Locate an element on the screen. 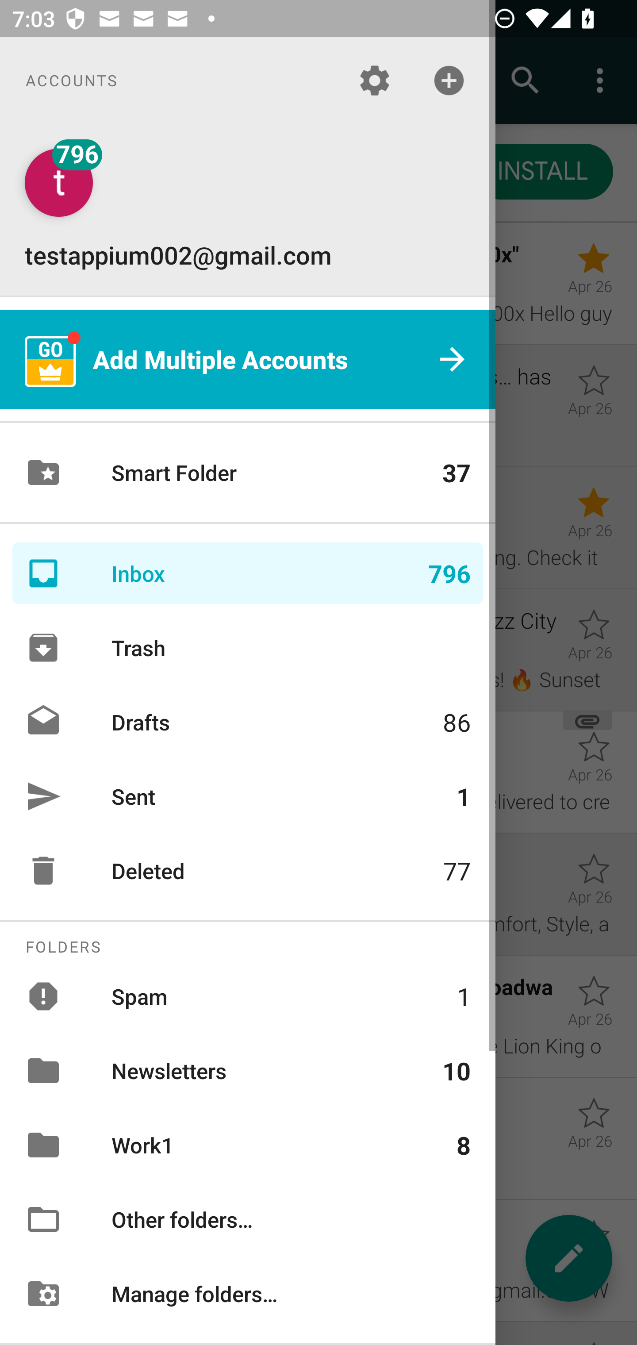 The image size is (637, 1345). Work1 8 is located at coordinates (248, 1145).